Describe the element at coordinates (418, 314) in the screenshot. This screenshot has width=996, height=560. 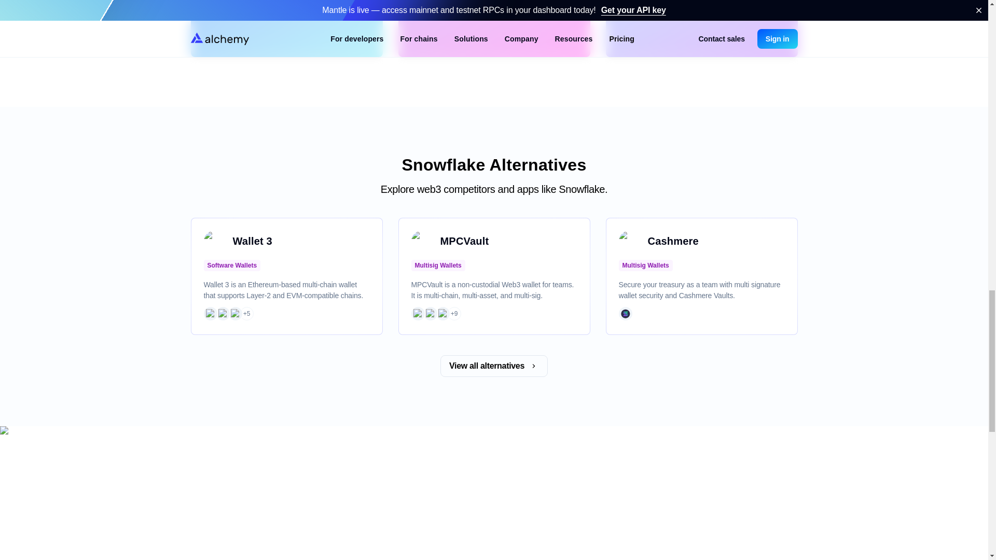
I see `Polygon` at that location.